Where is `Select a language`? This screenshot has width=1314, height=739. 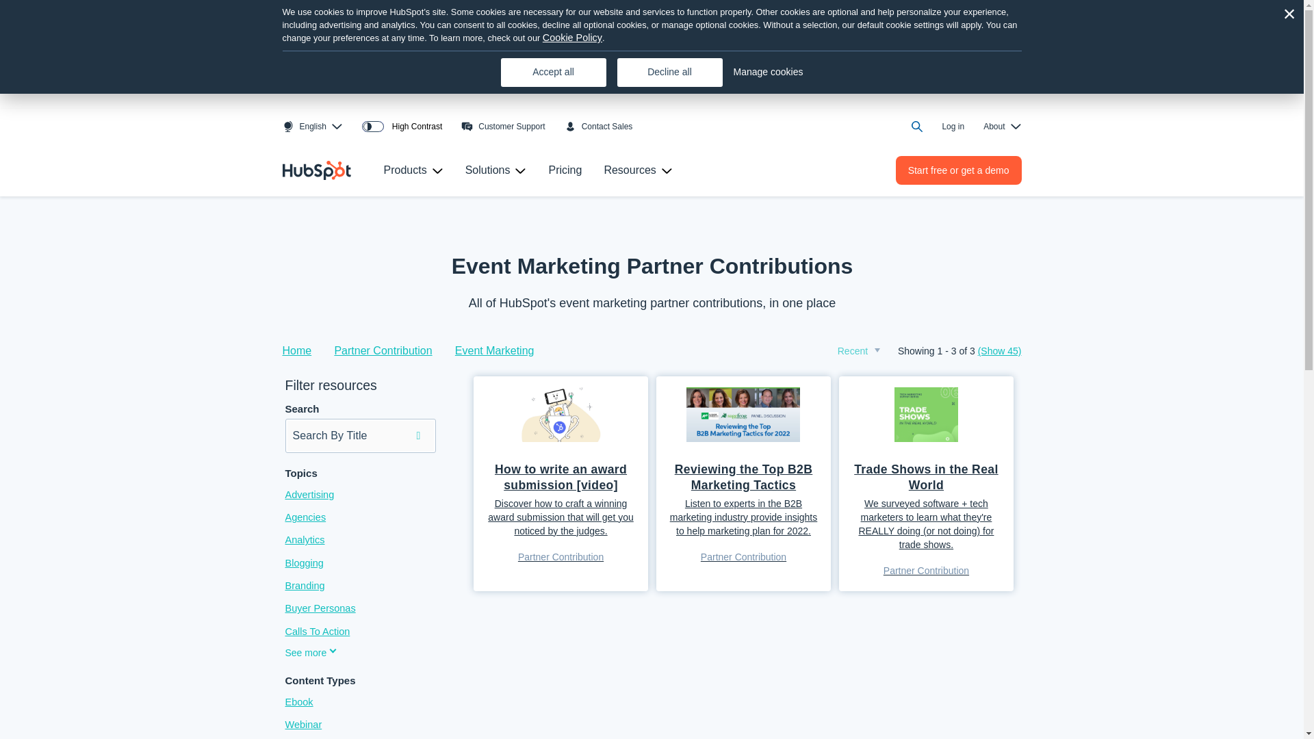
Select a language is located at coordinates (337, 127).